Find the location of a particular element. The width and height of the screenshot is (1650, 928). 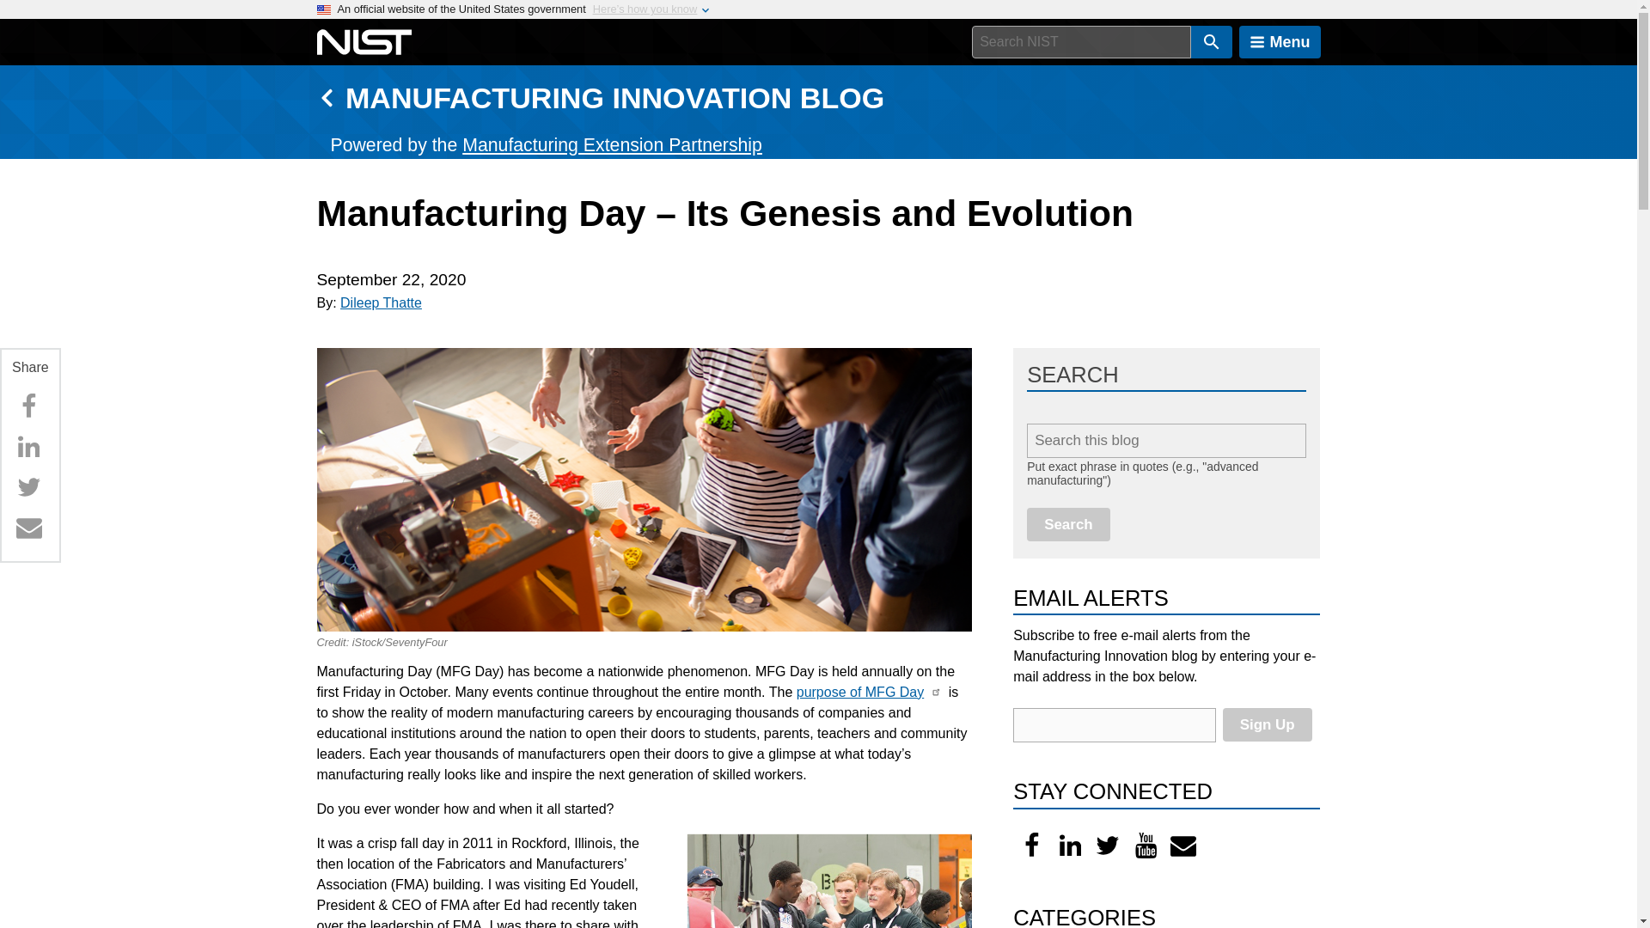

National Institute of Standards and Technology is located at coordinates (364, 42).